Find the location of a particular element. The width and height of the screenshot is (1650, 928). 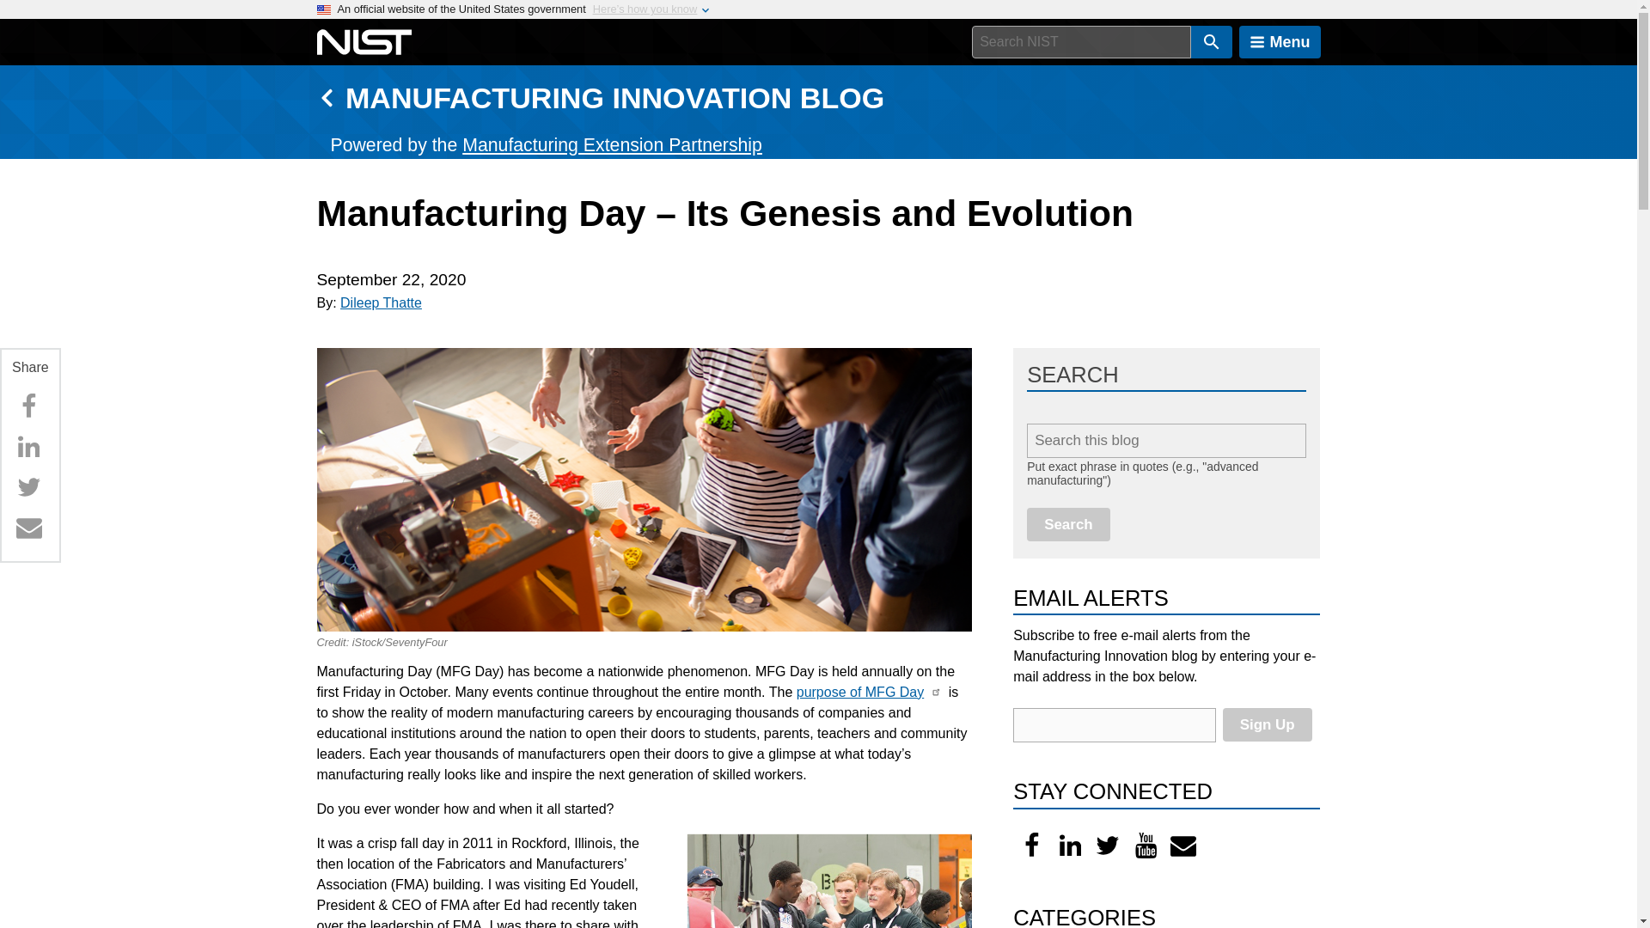

National Institute of Standards and Technology is located at coordinates (364, 42).